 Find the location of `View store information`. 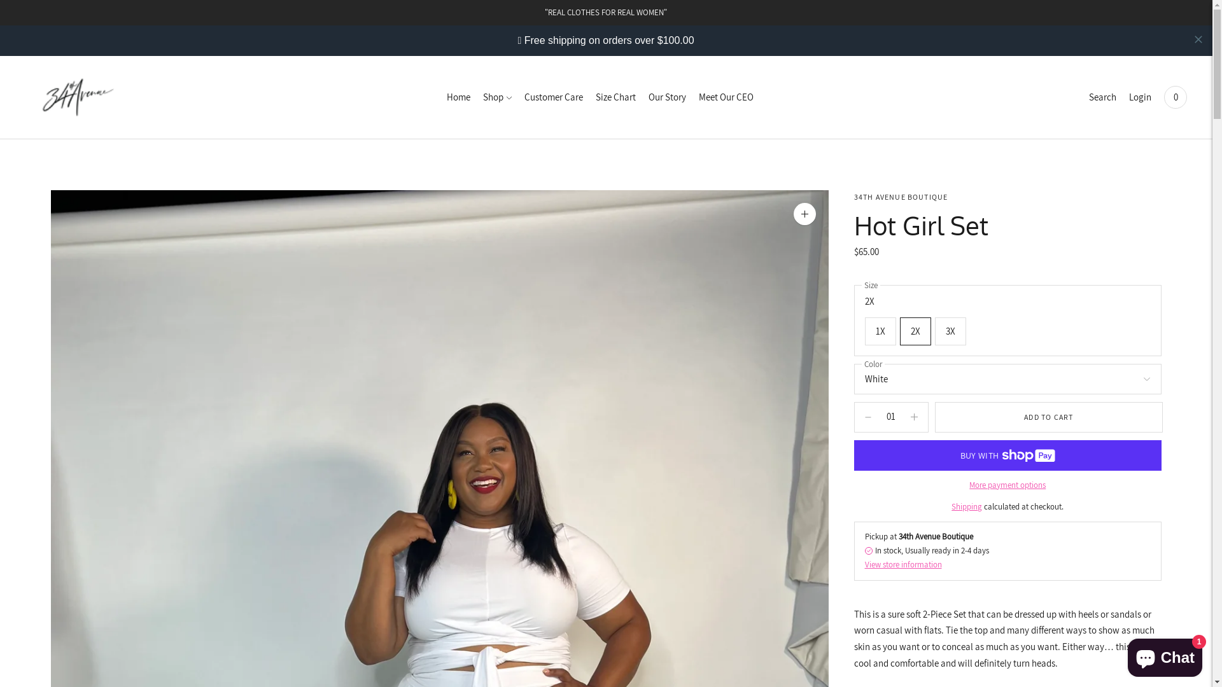

View store information is located at coordinates (902, 565).